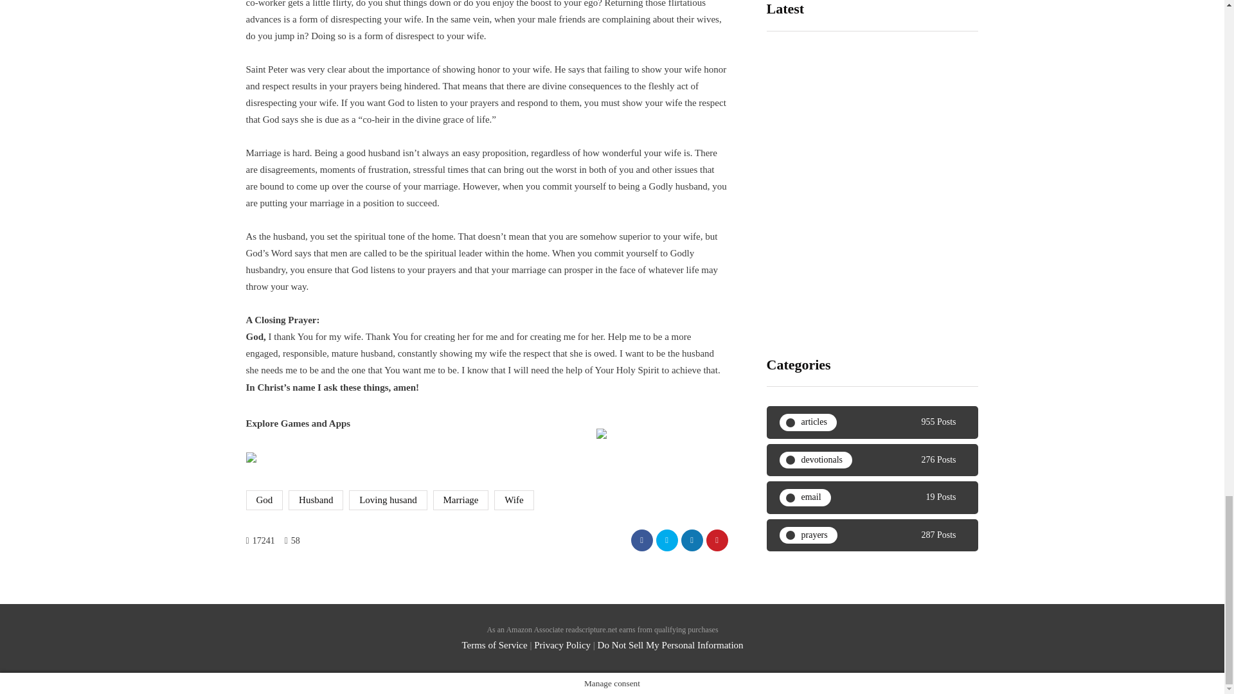 This screenshot has height=694, width=1234. I want to click on Loving husand, so click(388, 499).